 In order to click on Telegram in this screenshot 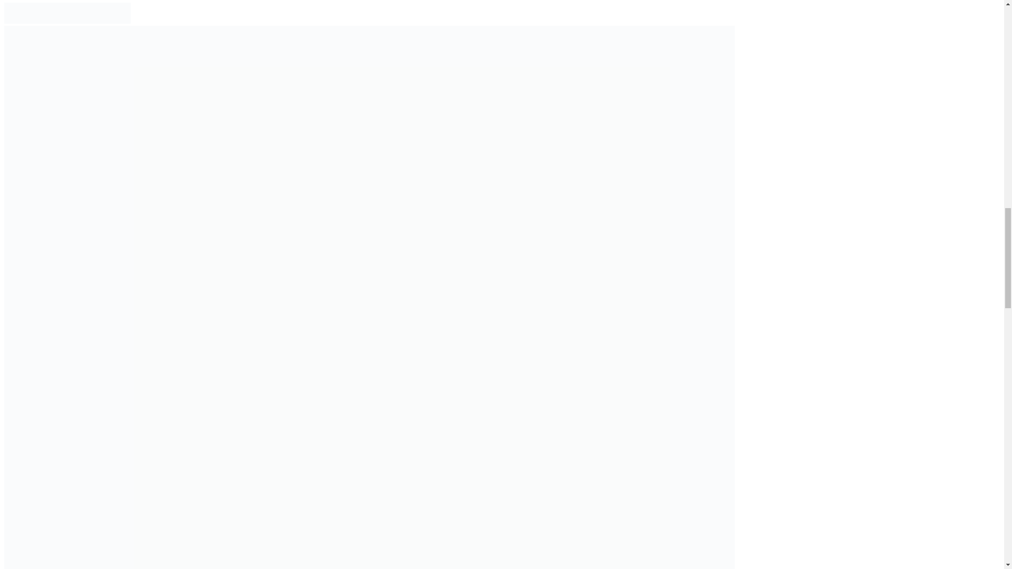, I will do `click(78, 21)`.